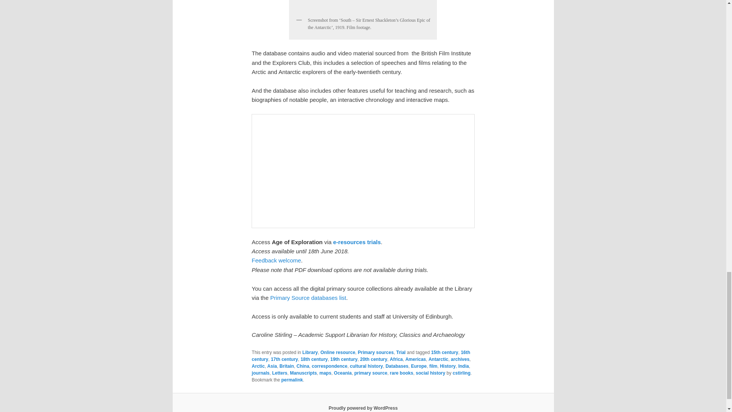 This screenshot has width=732, height=412. I want to click on Permalink to On trial: The Age of Exploration, so click(292, 380).